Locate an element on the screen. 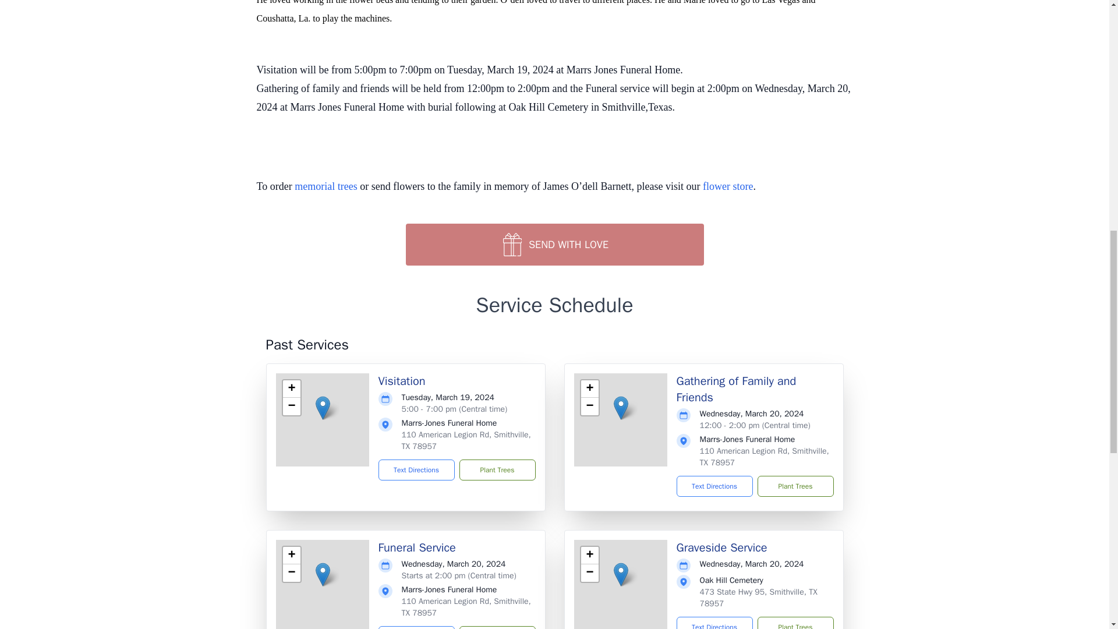 Image resolution: width=1118 pixels, height=629 pixels. Zoom in is located at coordinates (291, 389).